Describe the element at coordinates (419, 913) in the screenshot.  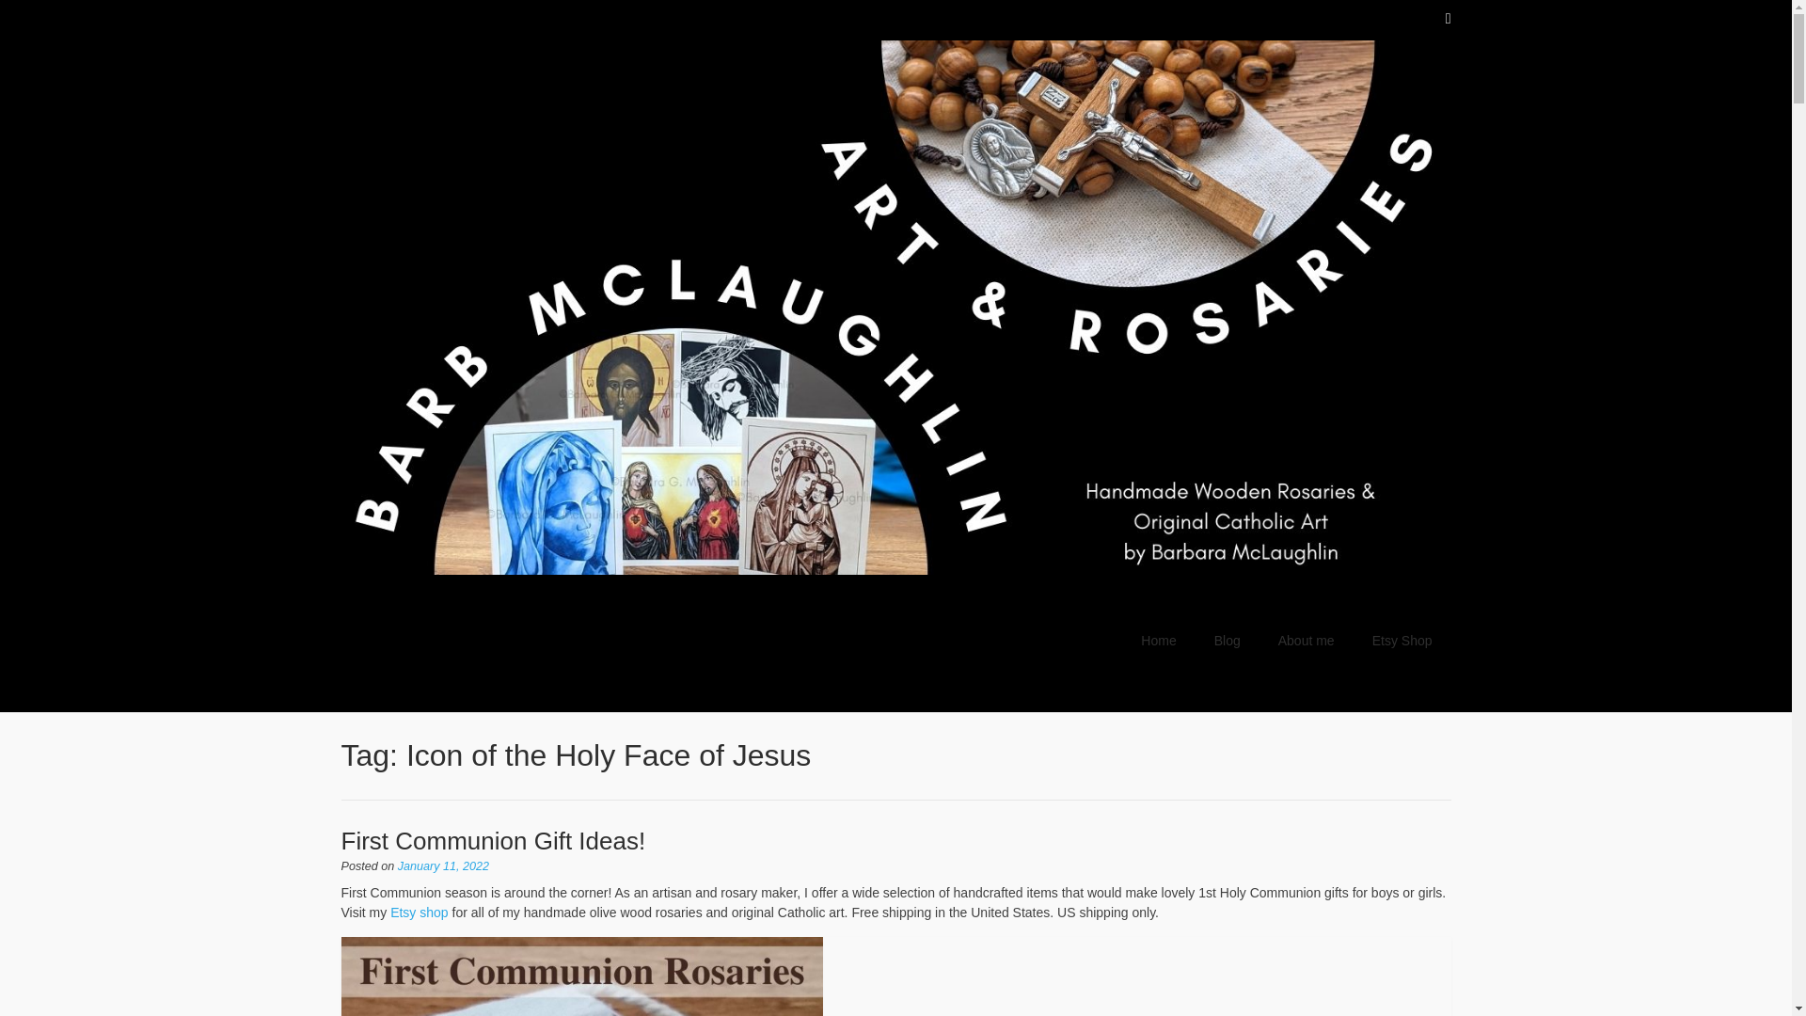
I see `Etsy shop` at that location.